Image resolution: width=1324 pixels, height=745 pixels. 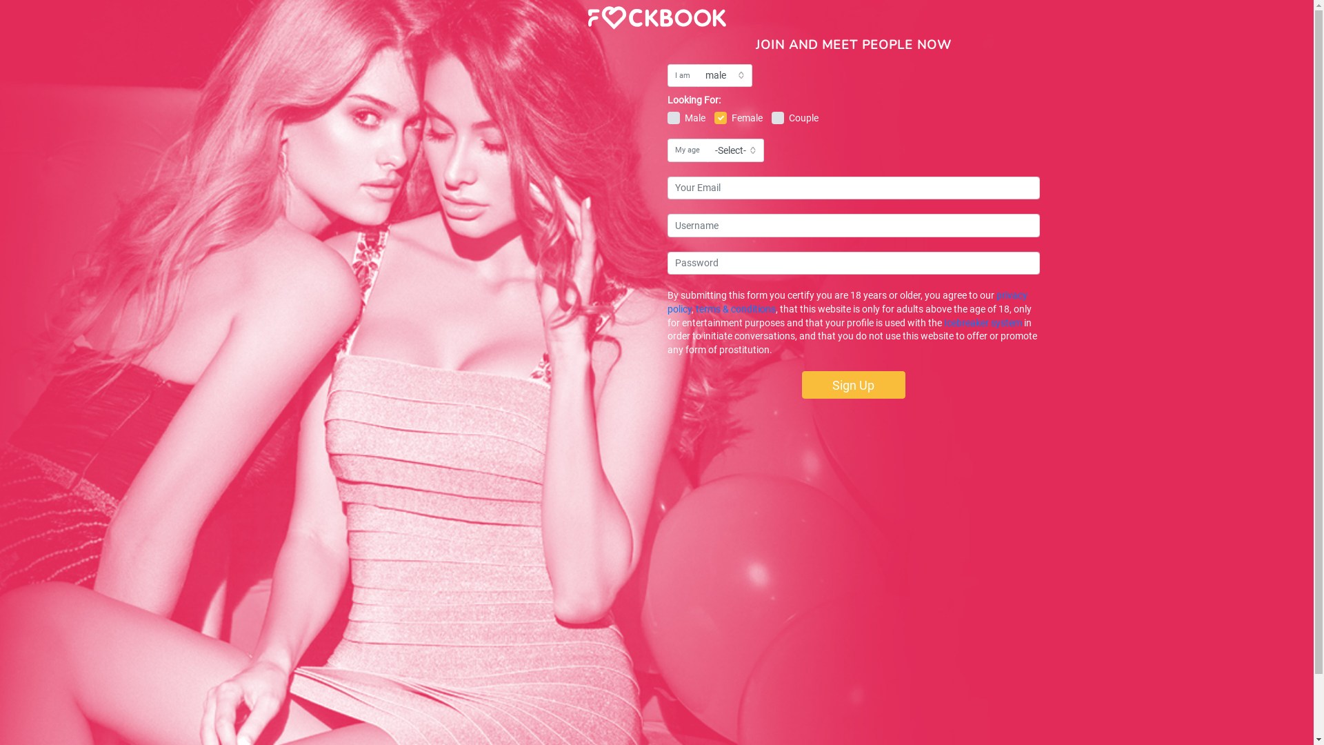 I want to click on Icebreaker system, so click(x=982, y=323).